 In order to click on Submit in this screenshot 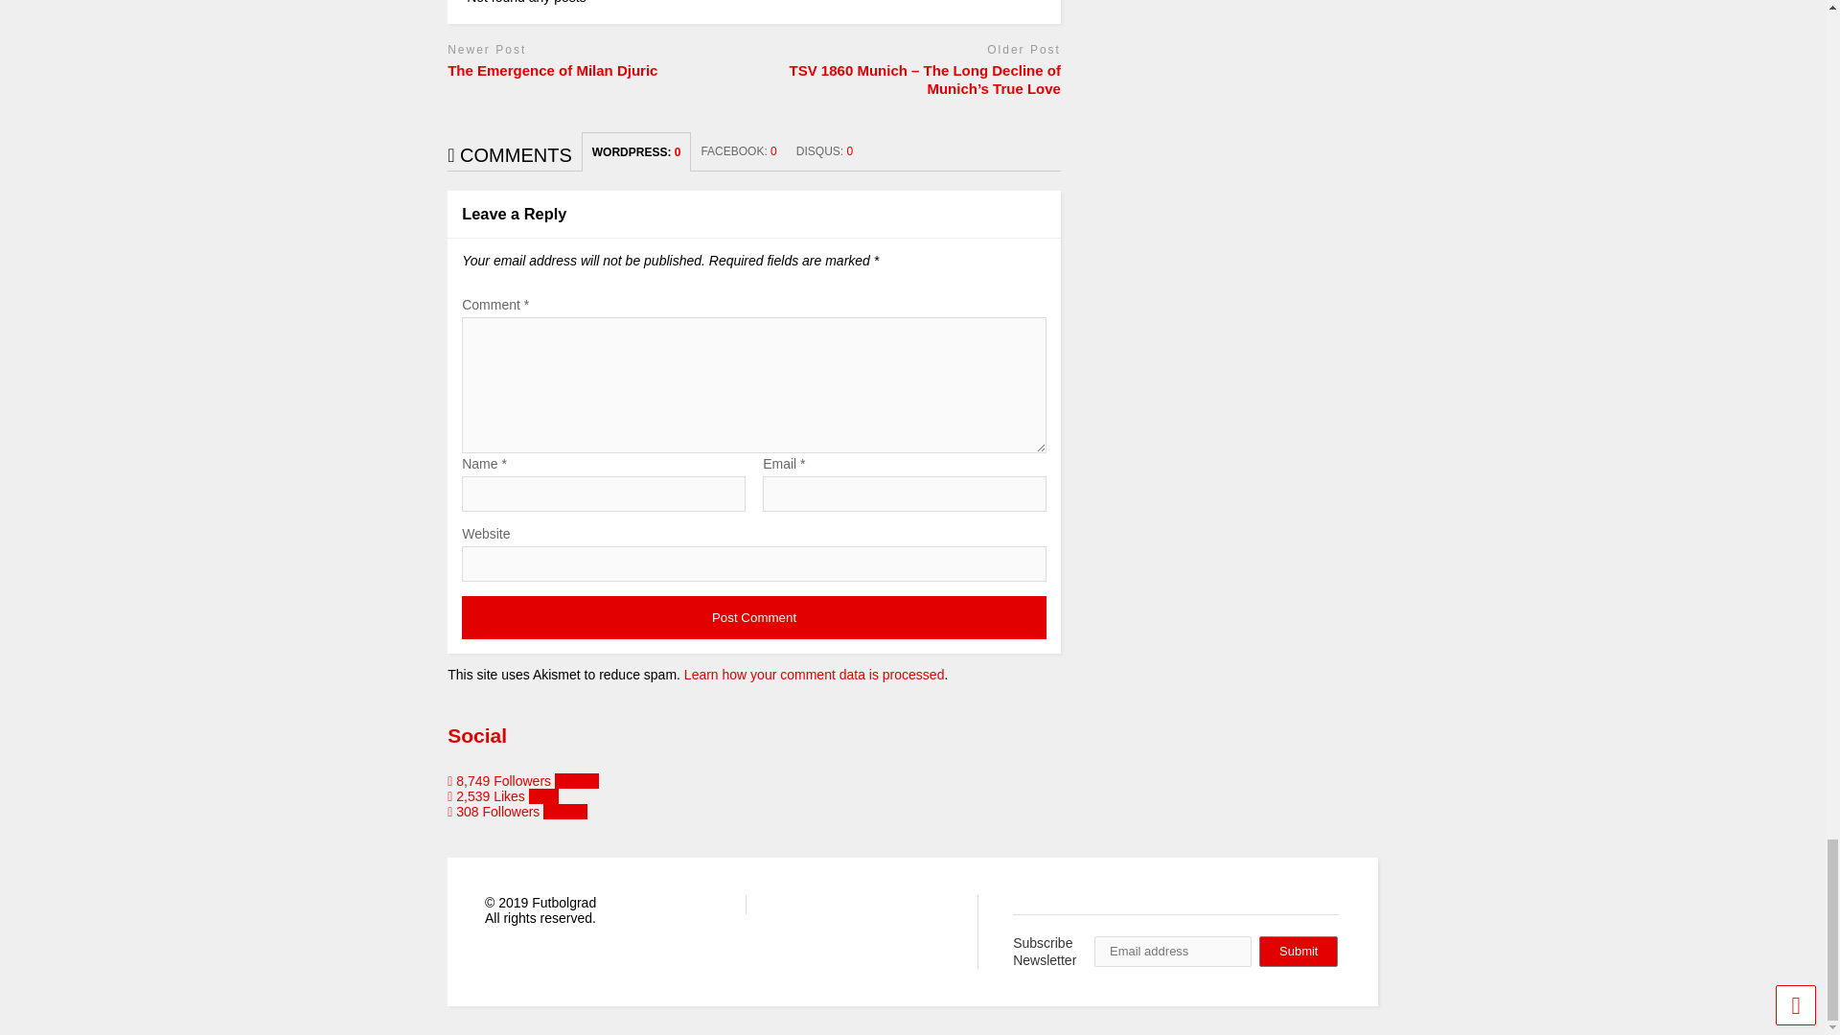, I will do `click(1298, 951)`.